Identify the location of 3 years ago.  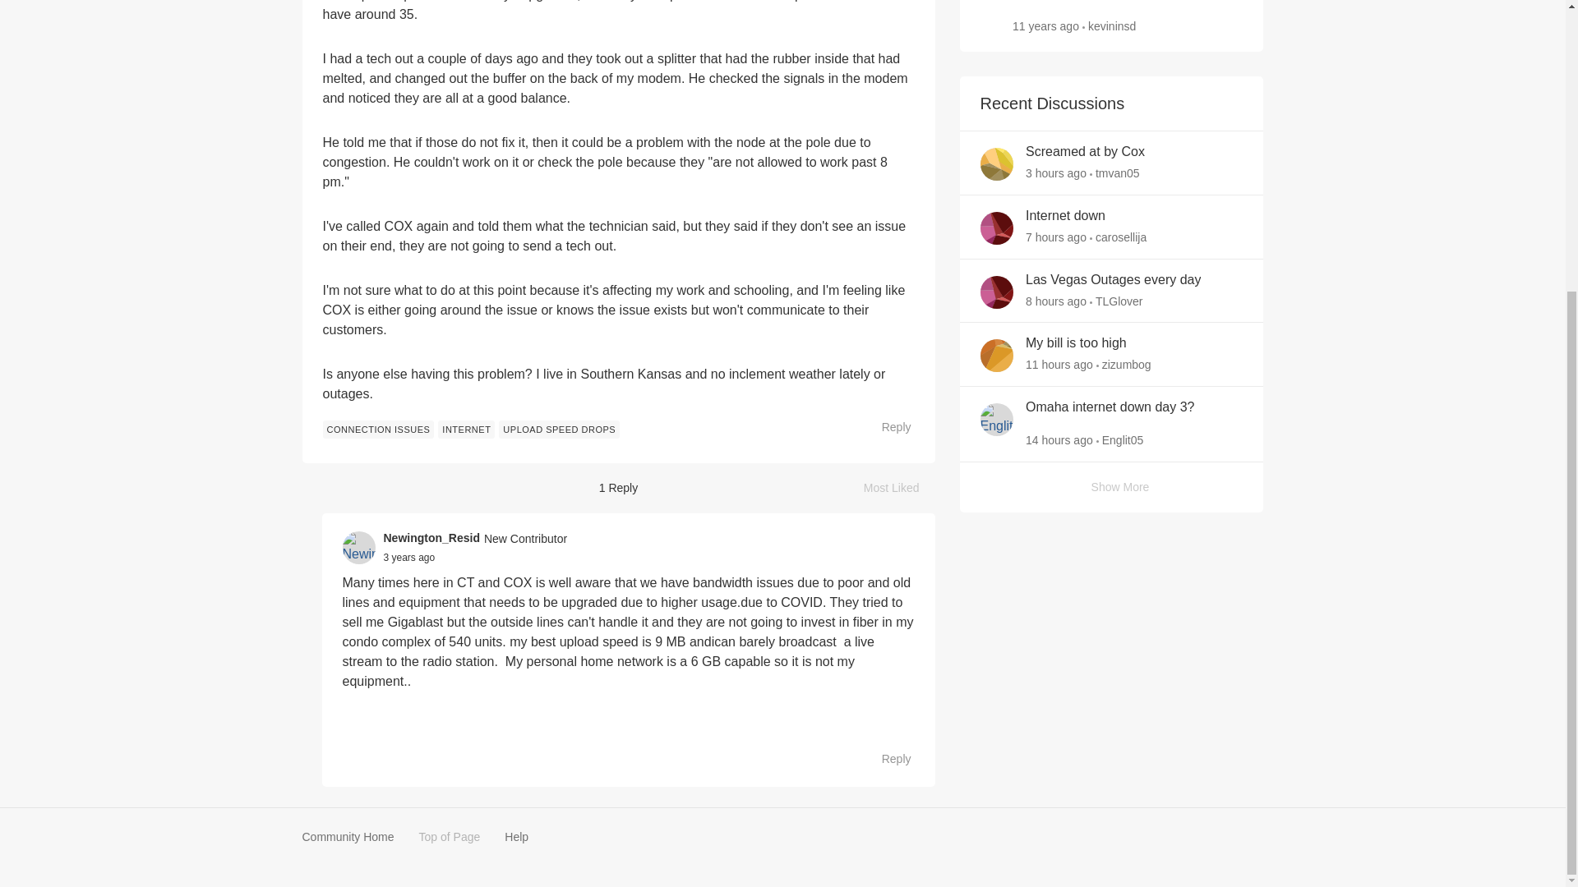
(409, 557).